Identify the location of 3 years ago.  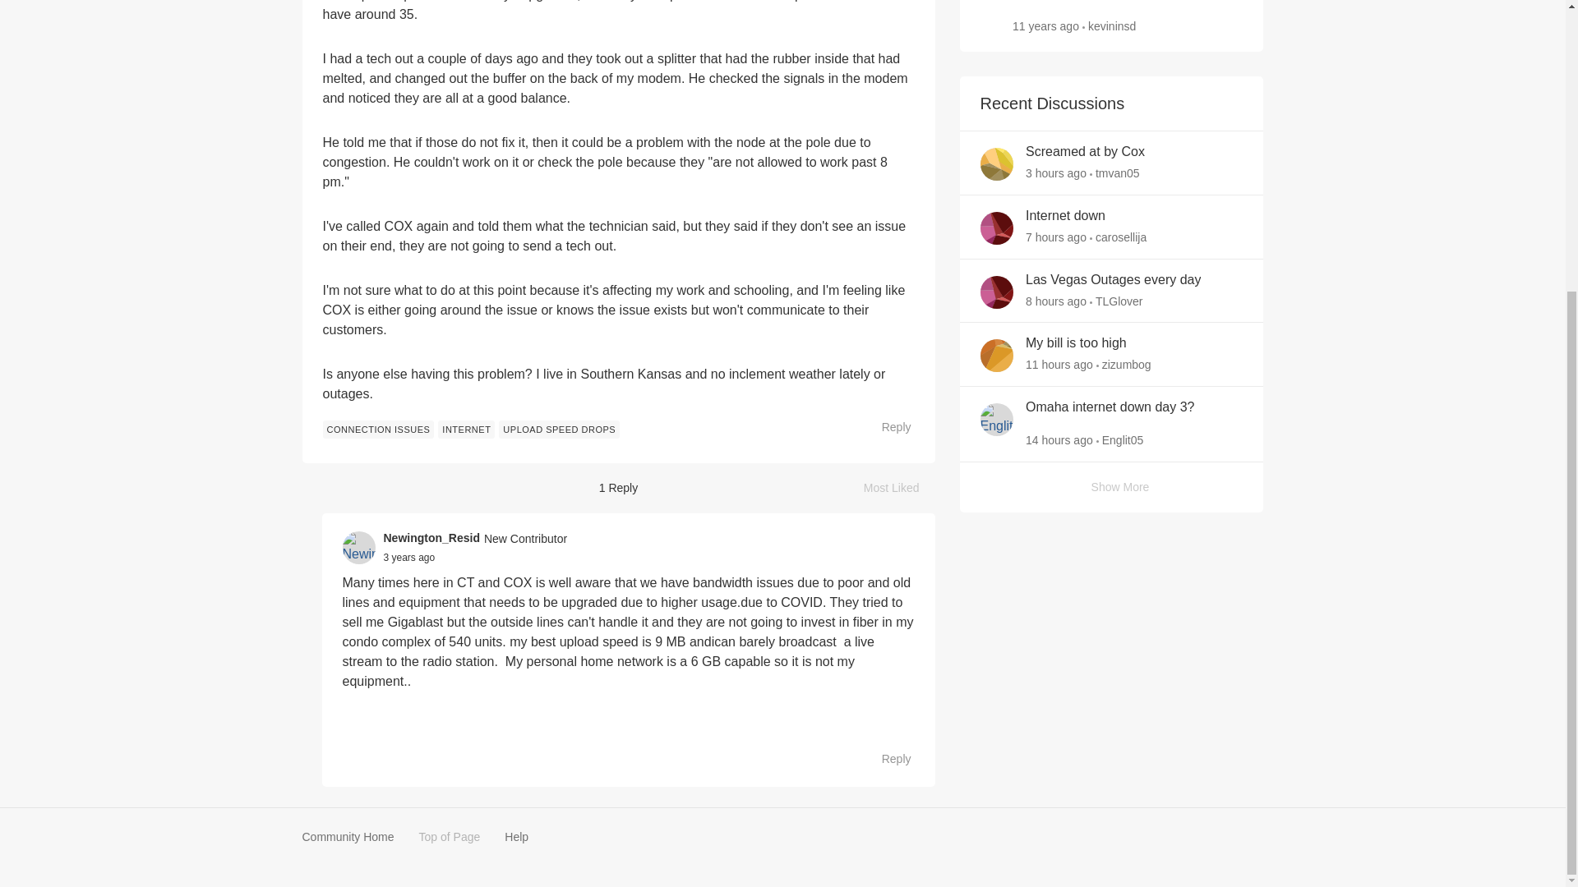
(409, 557).